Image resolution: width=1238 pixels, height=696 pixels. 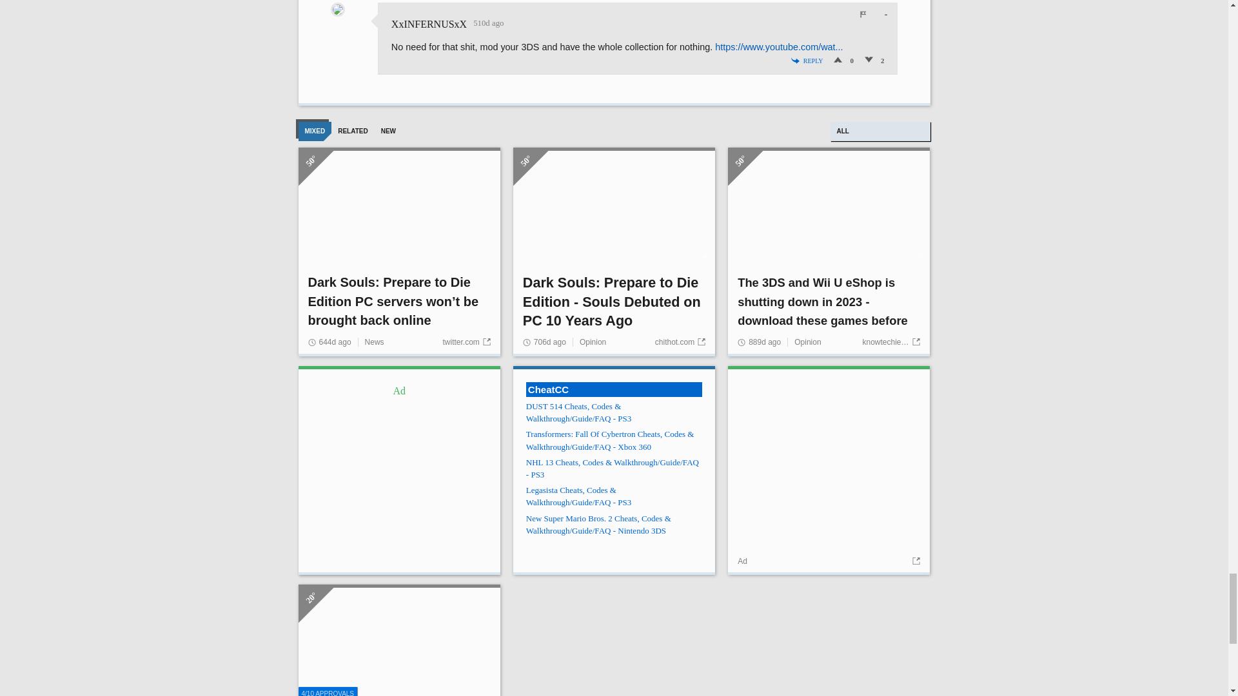 What do you see at coordinates (914, 561) in the screenshot?
I see `Go to source` at bounding box center [914, 561].